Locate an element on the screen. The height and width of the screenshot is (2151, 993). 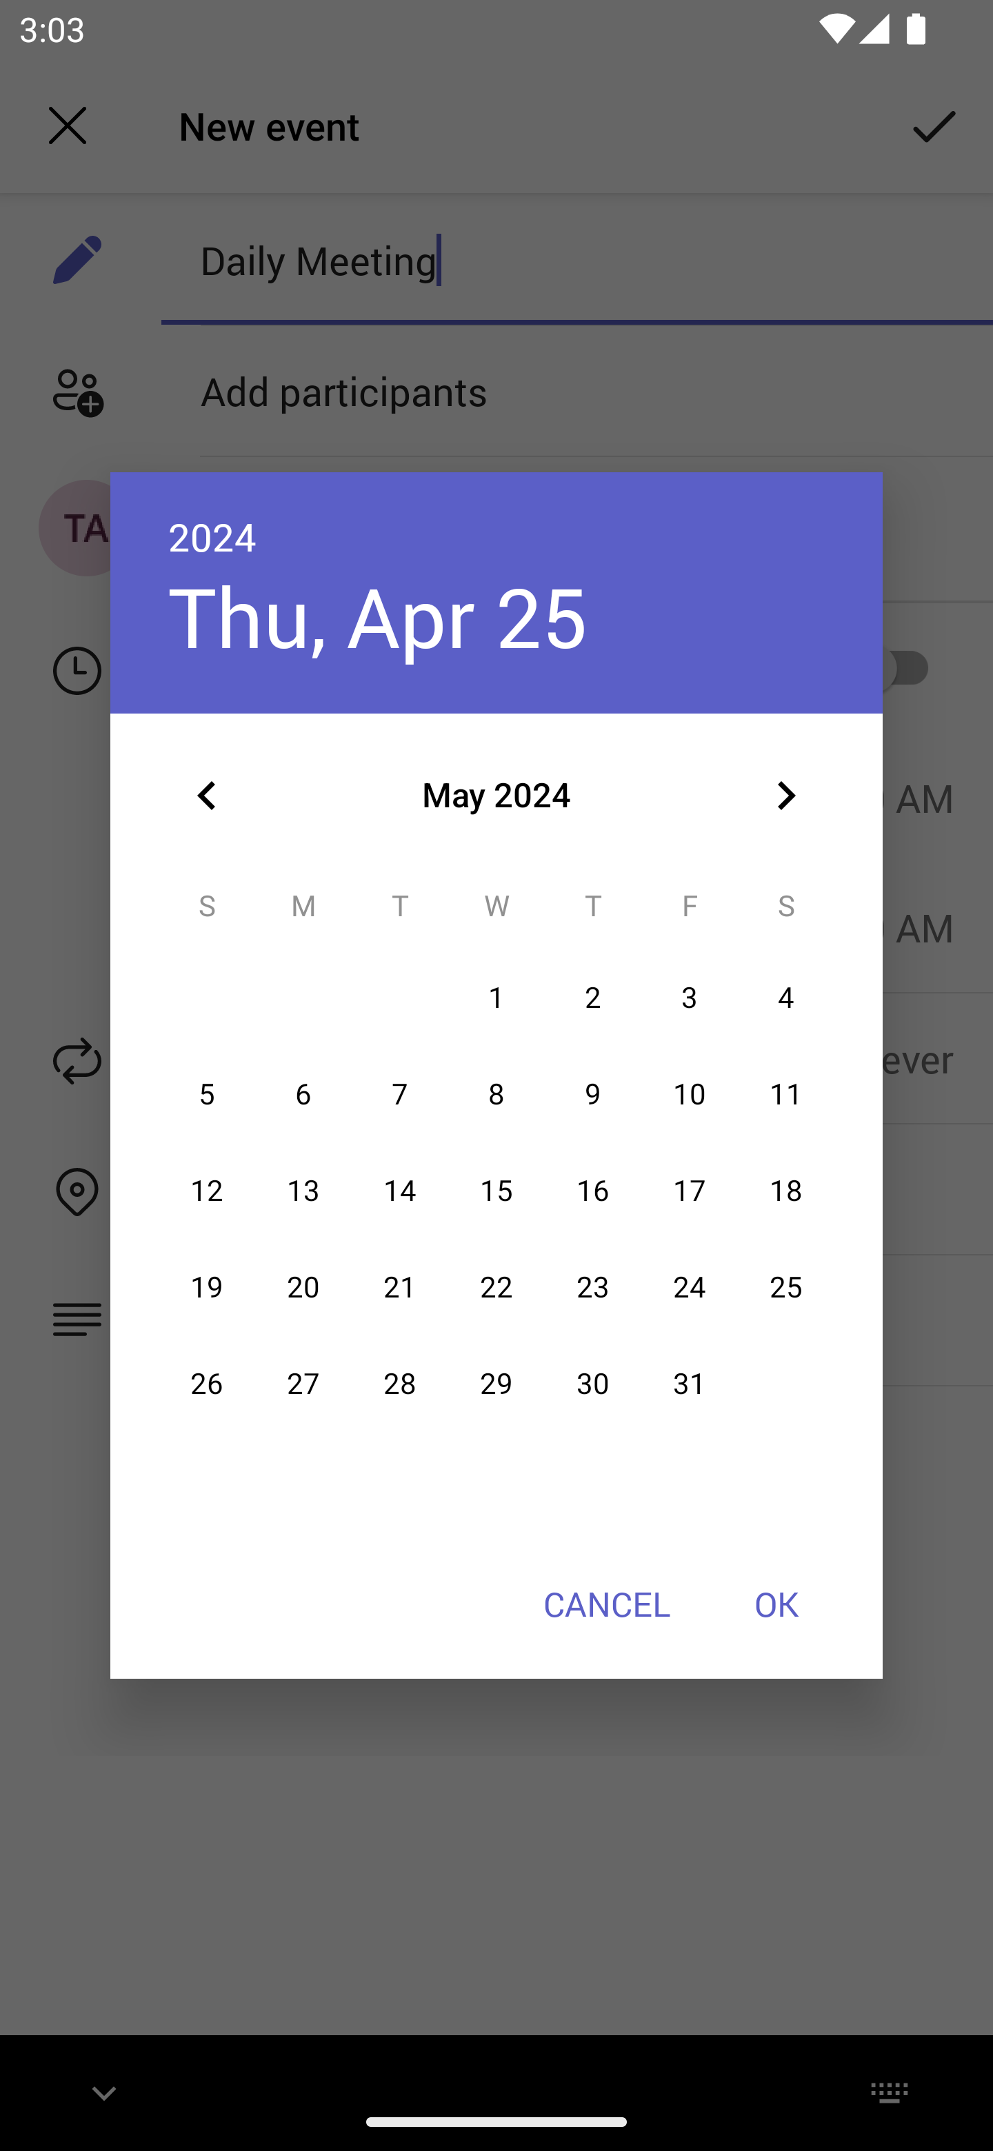
31 31 May 2024 is located at coordinates (690, 1384).